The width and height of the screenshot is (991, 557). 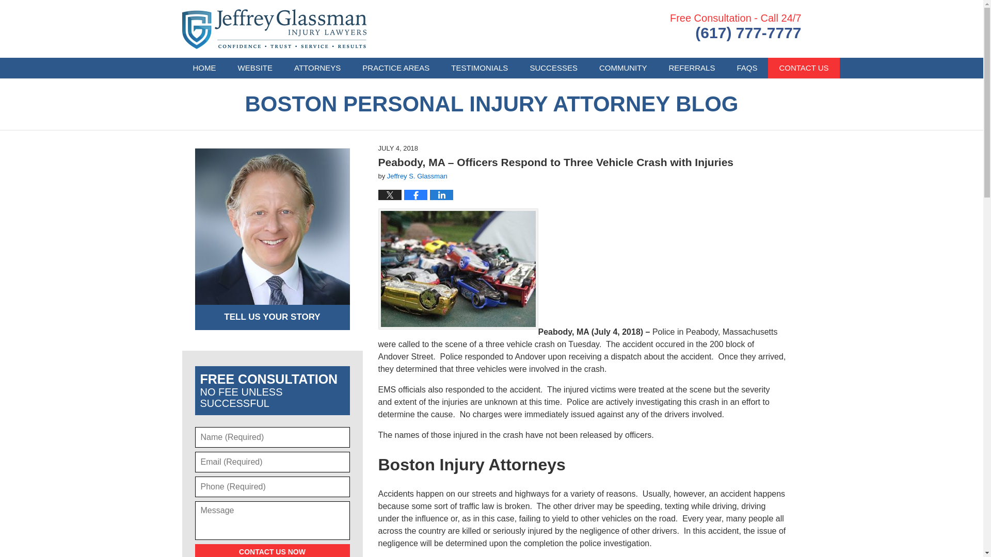 I want to click on CONTACT US, so click(x=804, y=68).